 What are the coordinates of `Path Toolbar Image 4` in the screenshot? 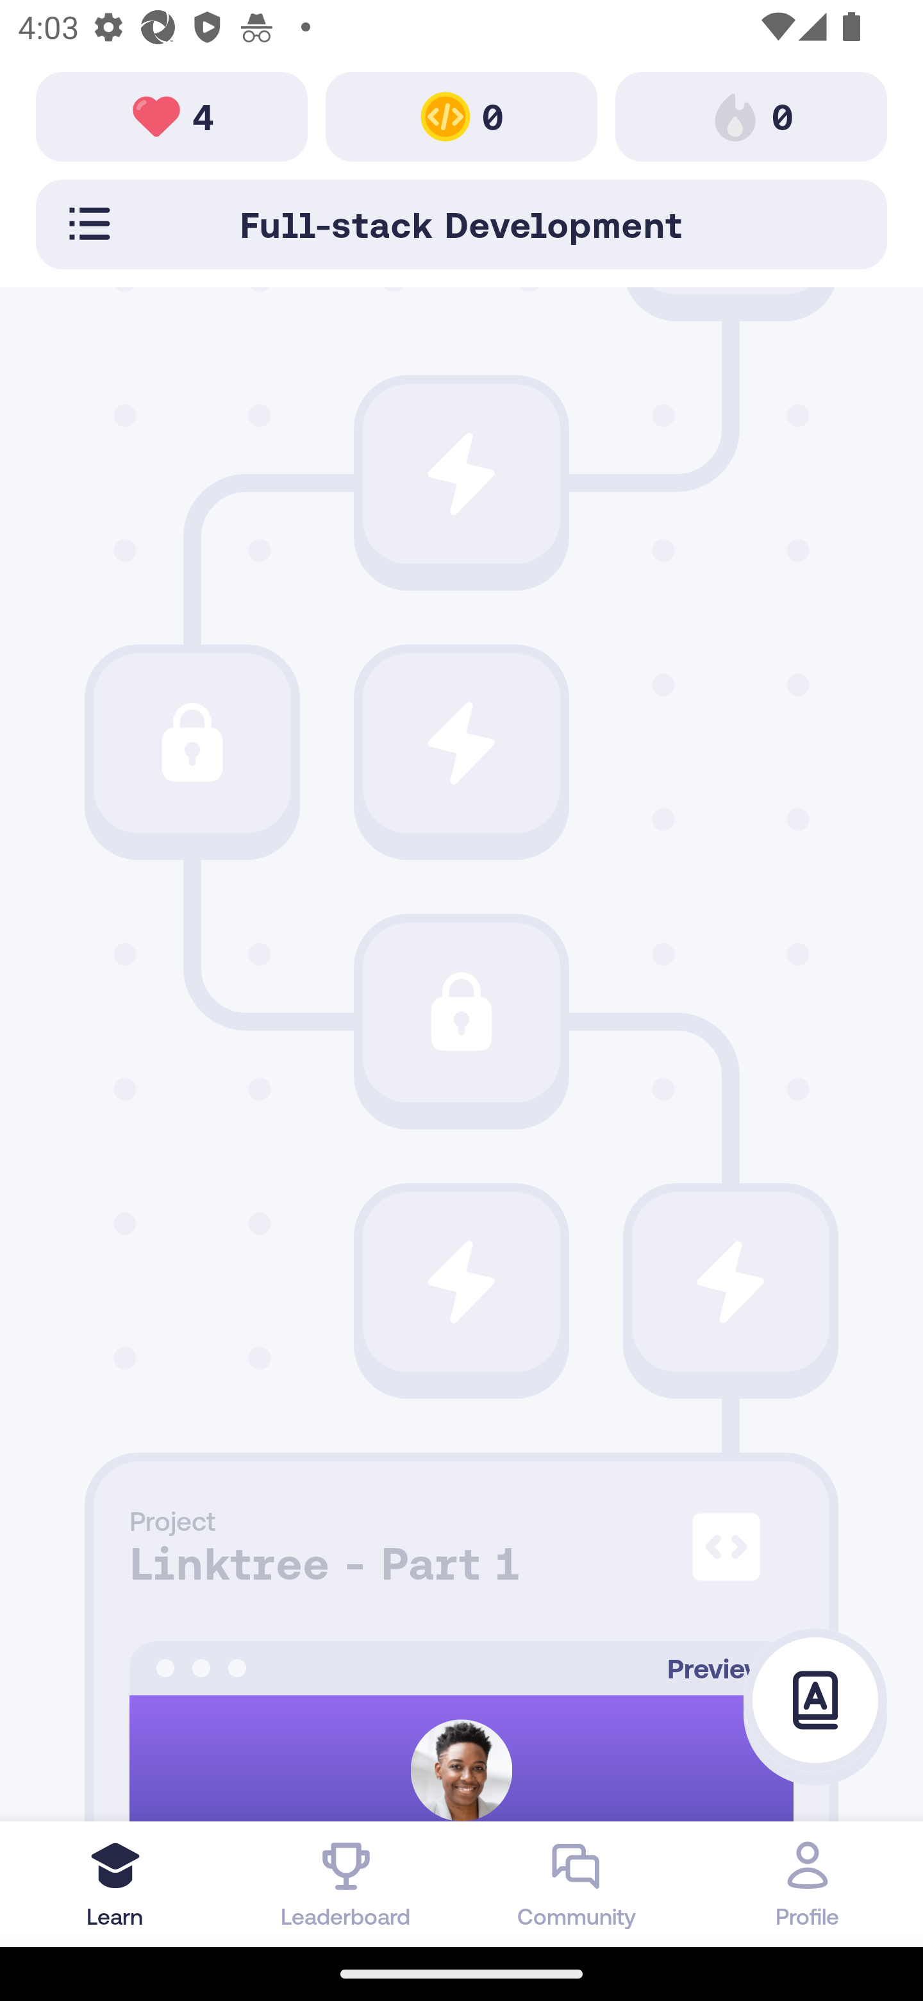 It's located at (172, 115).